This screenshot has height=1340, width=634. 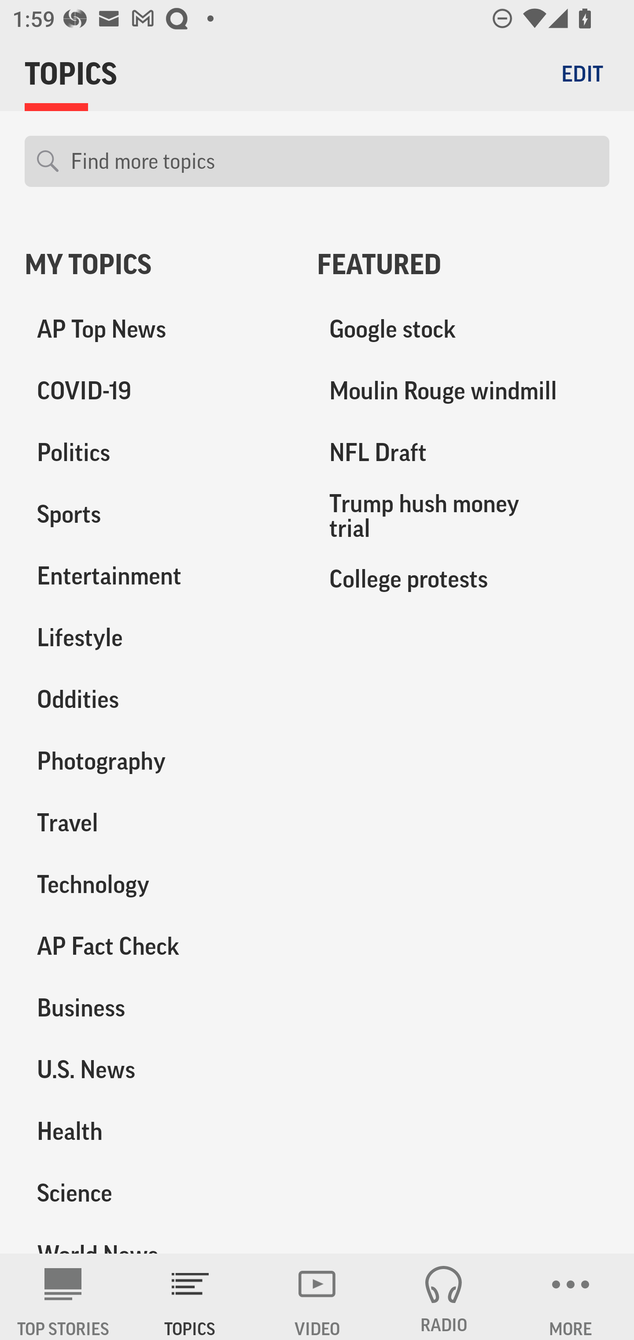 I want to click on U.S. News, so click(x=158, y=1069).